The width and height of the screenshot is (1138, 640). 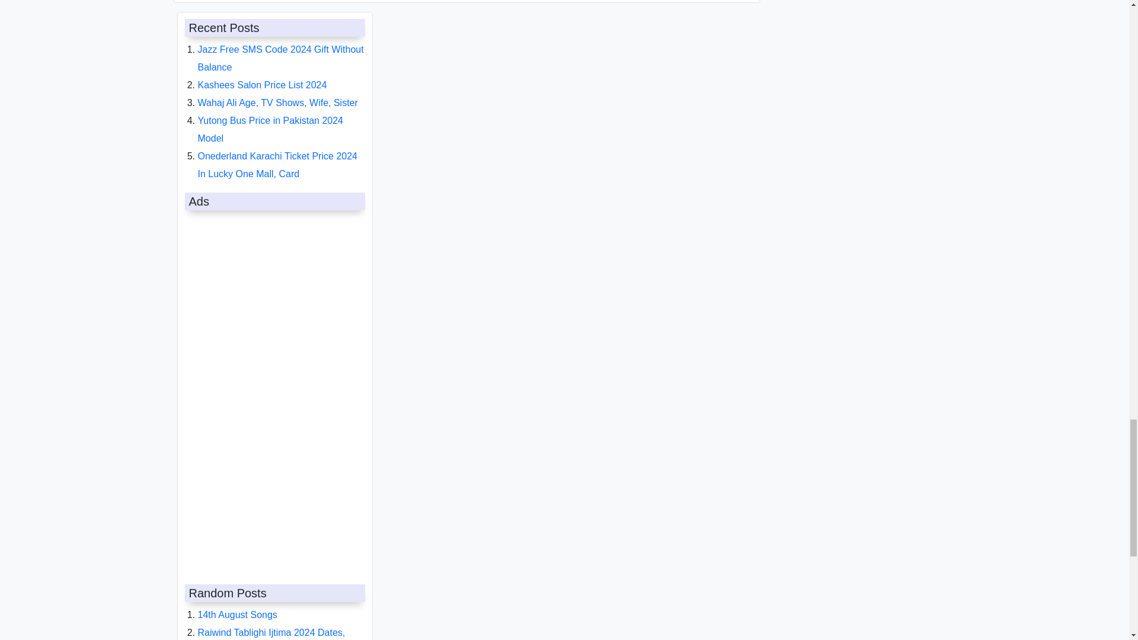 I want to click on Jazz Free SMS Code 2024 Gift Without Balance, so click(x=281, y=57).